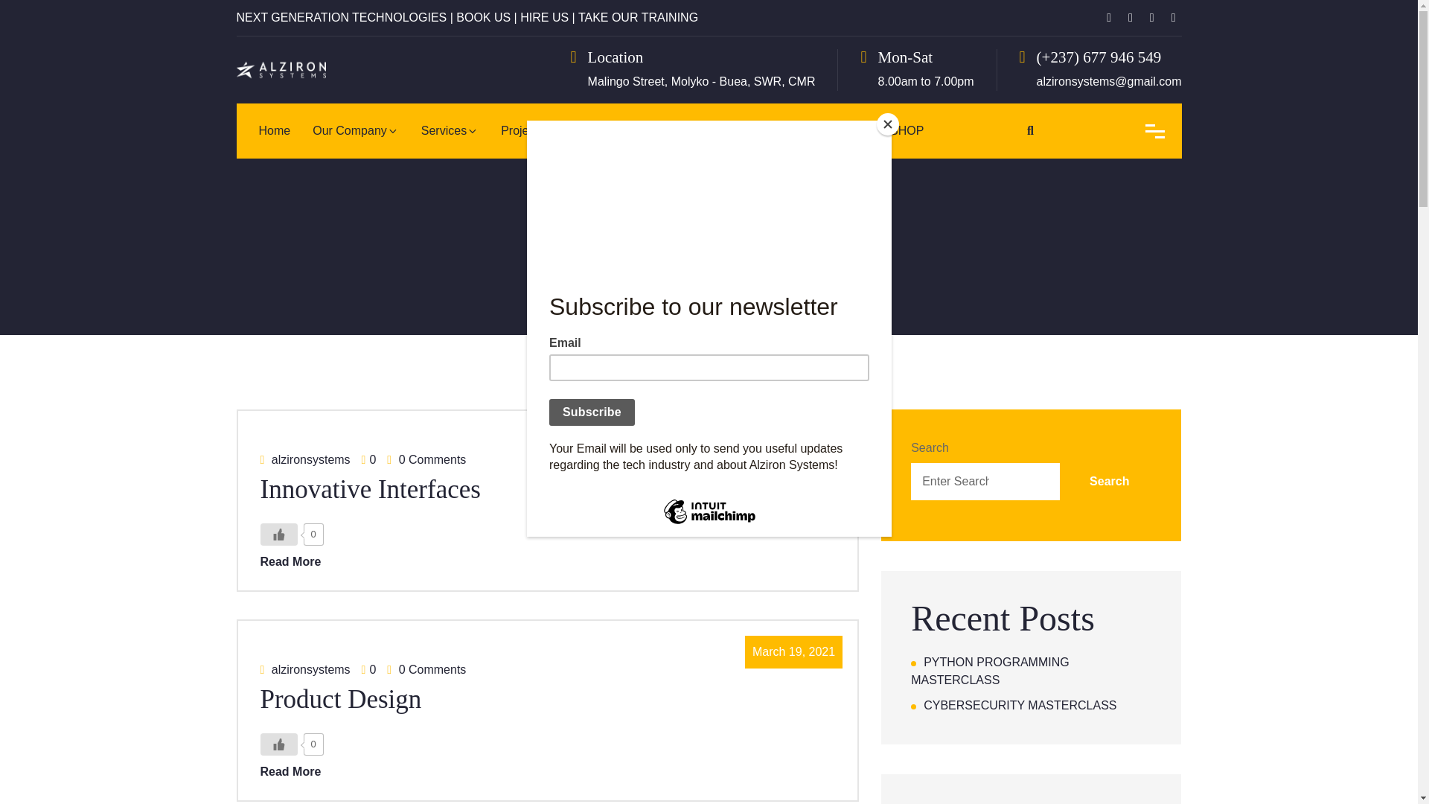 The height and width of the screenshot is (804, 1429). What do you see at coordinates (649, 173) in the screenshot?
I see `Machine Learning` at bounding box center [649, 173].